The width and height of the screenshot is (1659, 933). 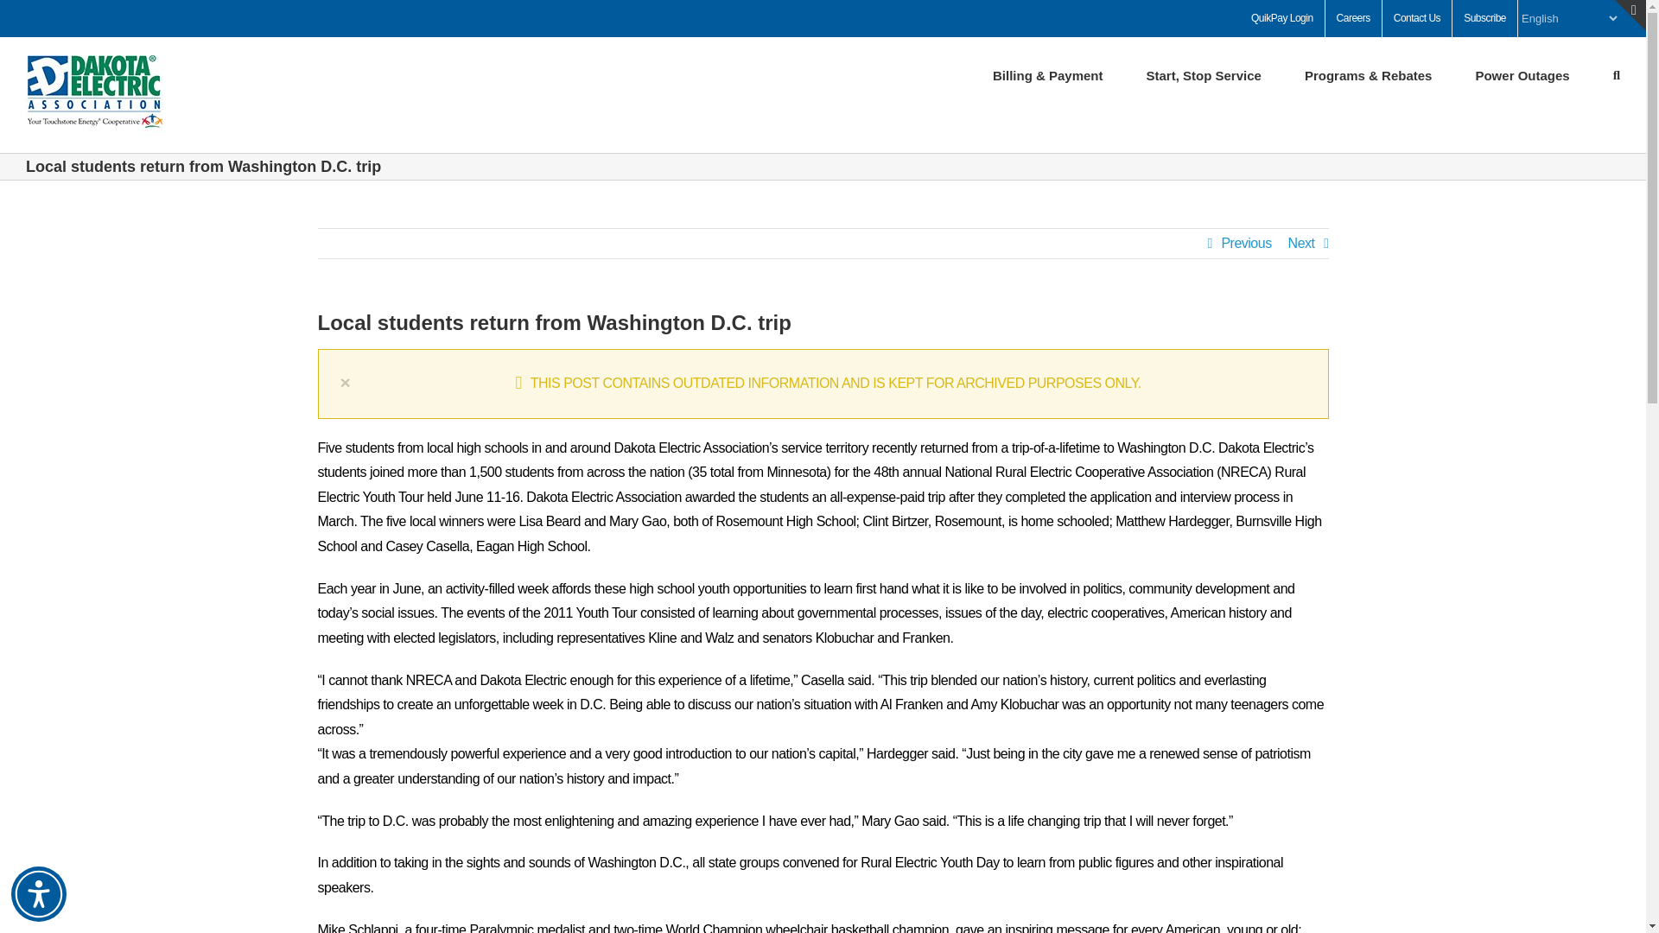 What do you see at coordinates (38, 894) in the screenshot?
I see `Accessibility Menu` at bounding box center [38, 894].